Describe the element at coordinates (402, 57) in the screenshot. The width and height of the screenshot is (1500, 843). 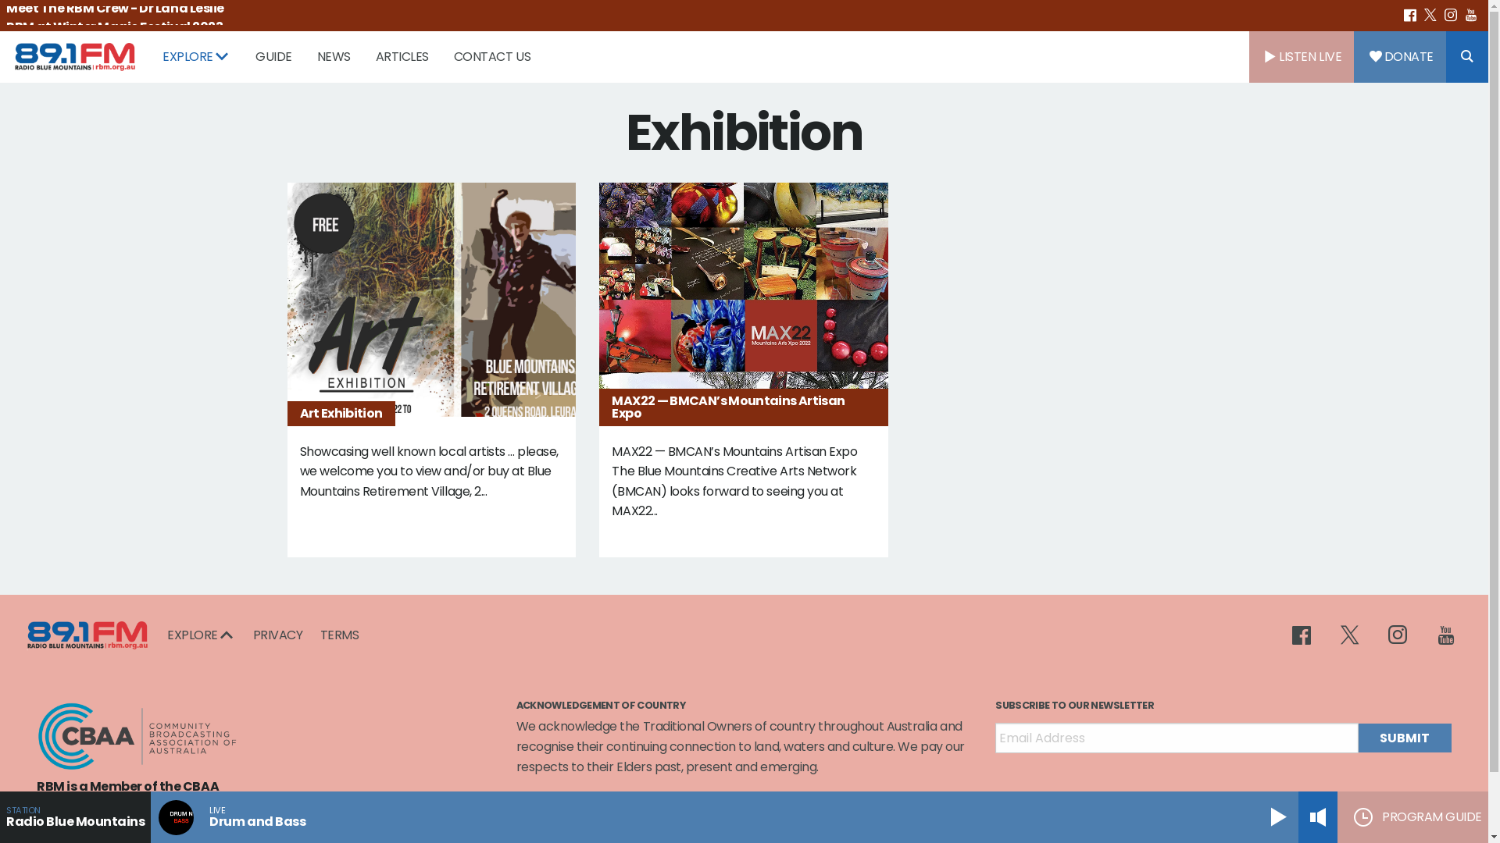
I see `ARTICLES` at that location.